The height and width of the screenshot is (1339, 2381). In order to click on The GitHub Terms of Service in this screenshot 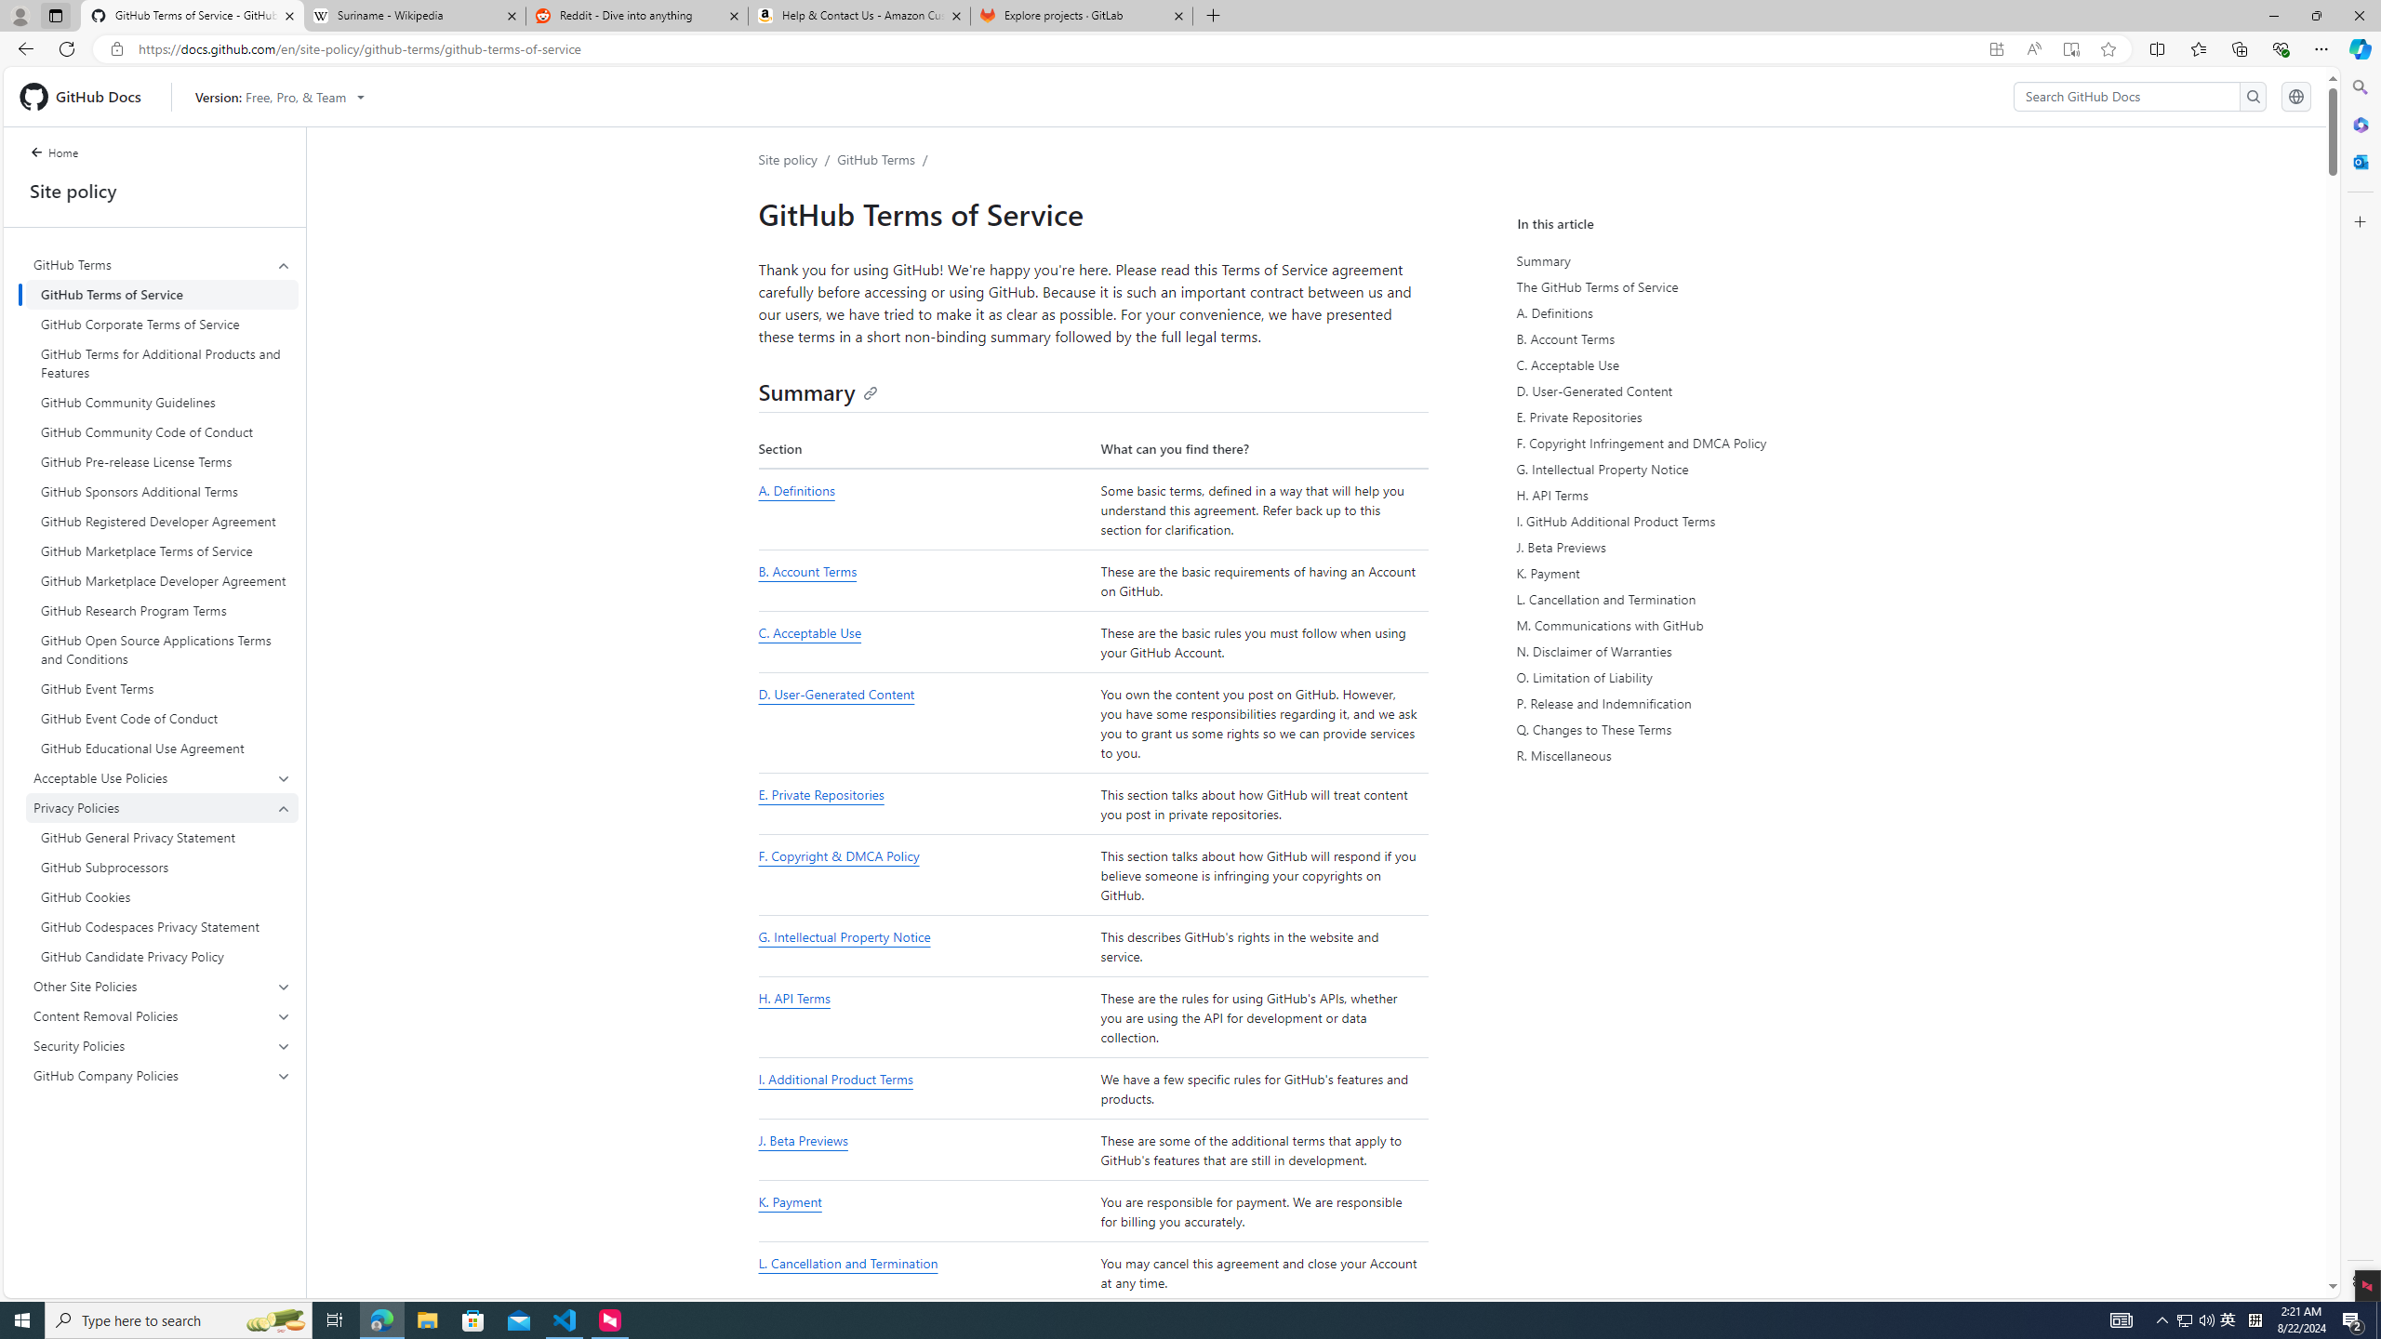, I will do `click(1688, 286)`.